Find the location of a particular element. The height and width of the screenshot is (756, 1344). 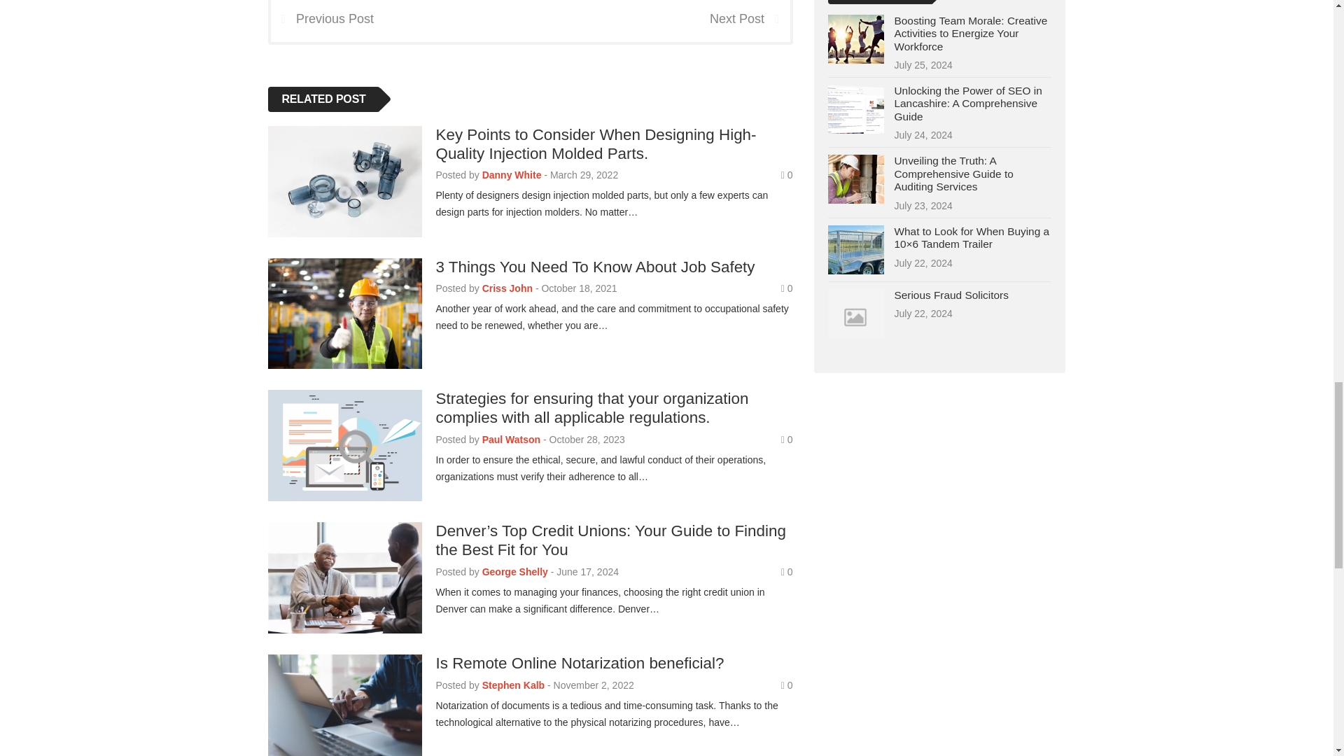

Posts by Danny White is located at coordinates (512, 175).